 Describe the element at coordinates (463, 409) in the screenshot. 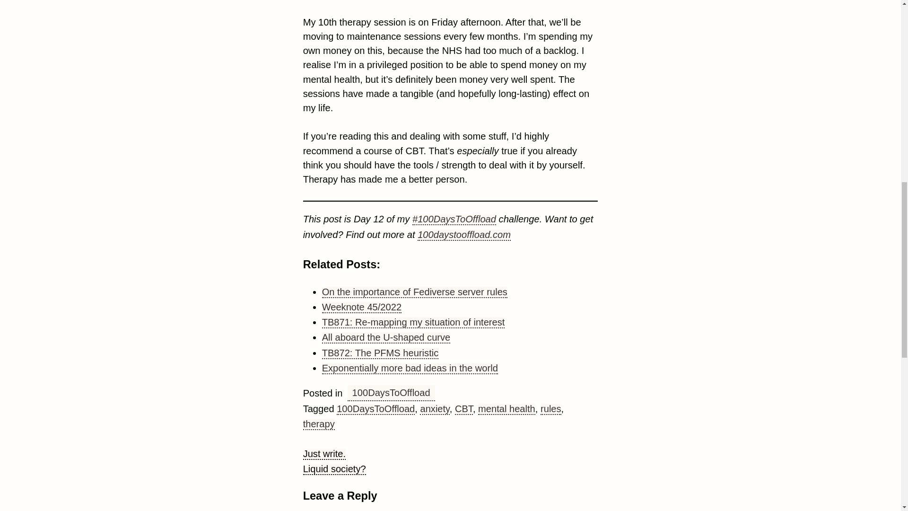

I see `CBT` at that location.